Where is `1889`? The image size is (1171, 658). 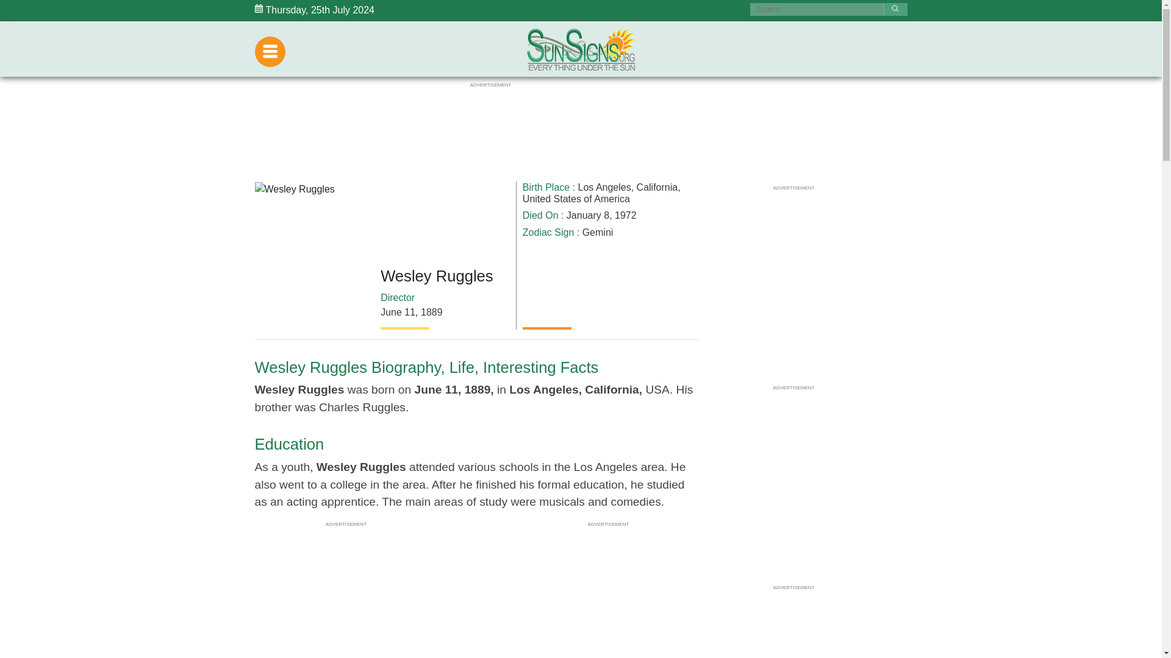
1889 is located at coordinates (431, 312).